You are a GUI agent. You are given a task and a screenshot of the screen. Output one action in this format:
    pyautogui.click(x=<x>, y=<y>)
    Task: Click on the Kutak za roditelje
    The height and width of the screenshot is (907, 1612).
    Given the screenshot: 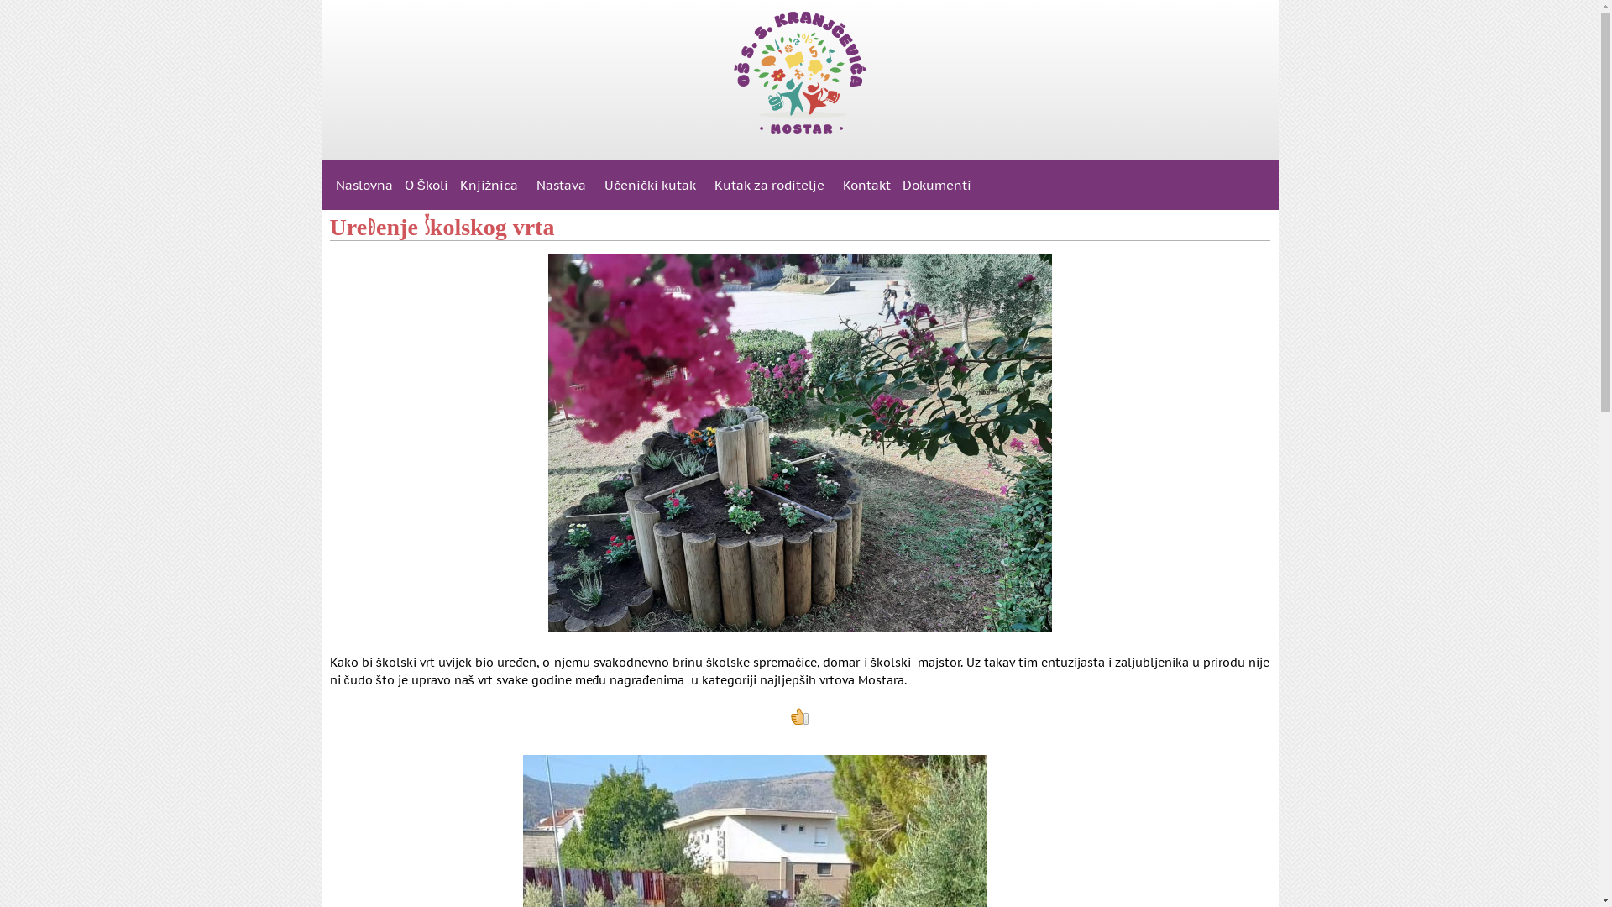 What is the action you would take?
    pyautogui.click(x=772, y=185)
    